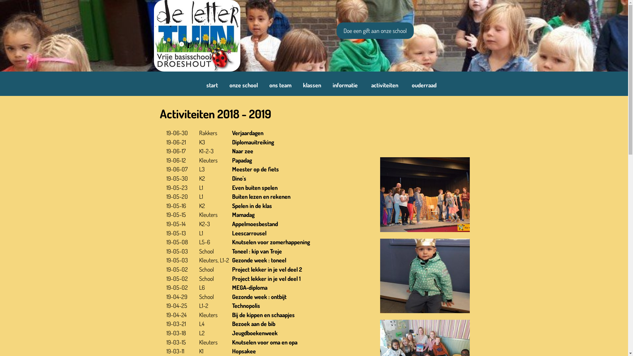 This screenshot has width=633, height=356. Describe the element at coordinates (265, 342) in the screenshot. I see `Knutselen voor oma en opa` at that location.